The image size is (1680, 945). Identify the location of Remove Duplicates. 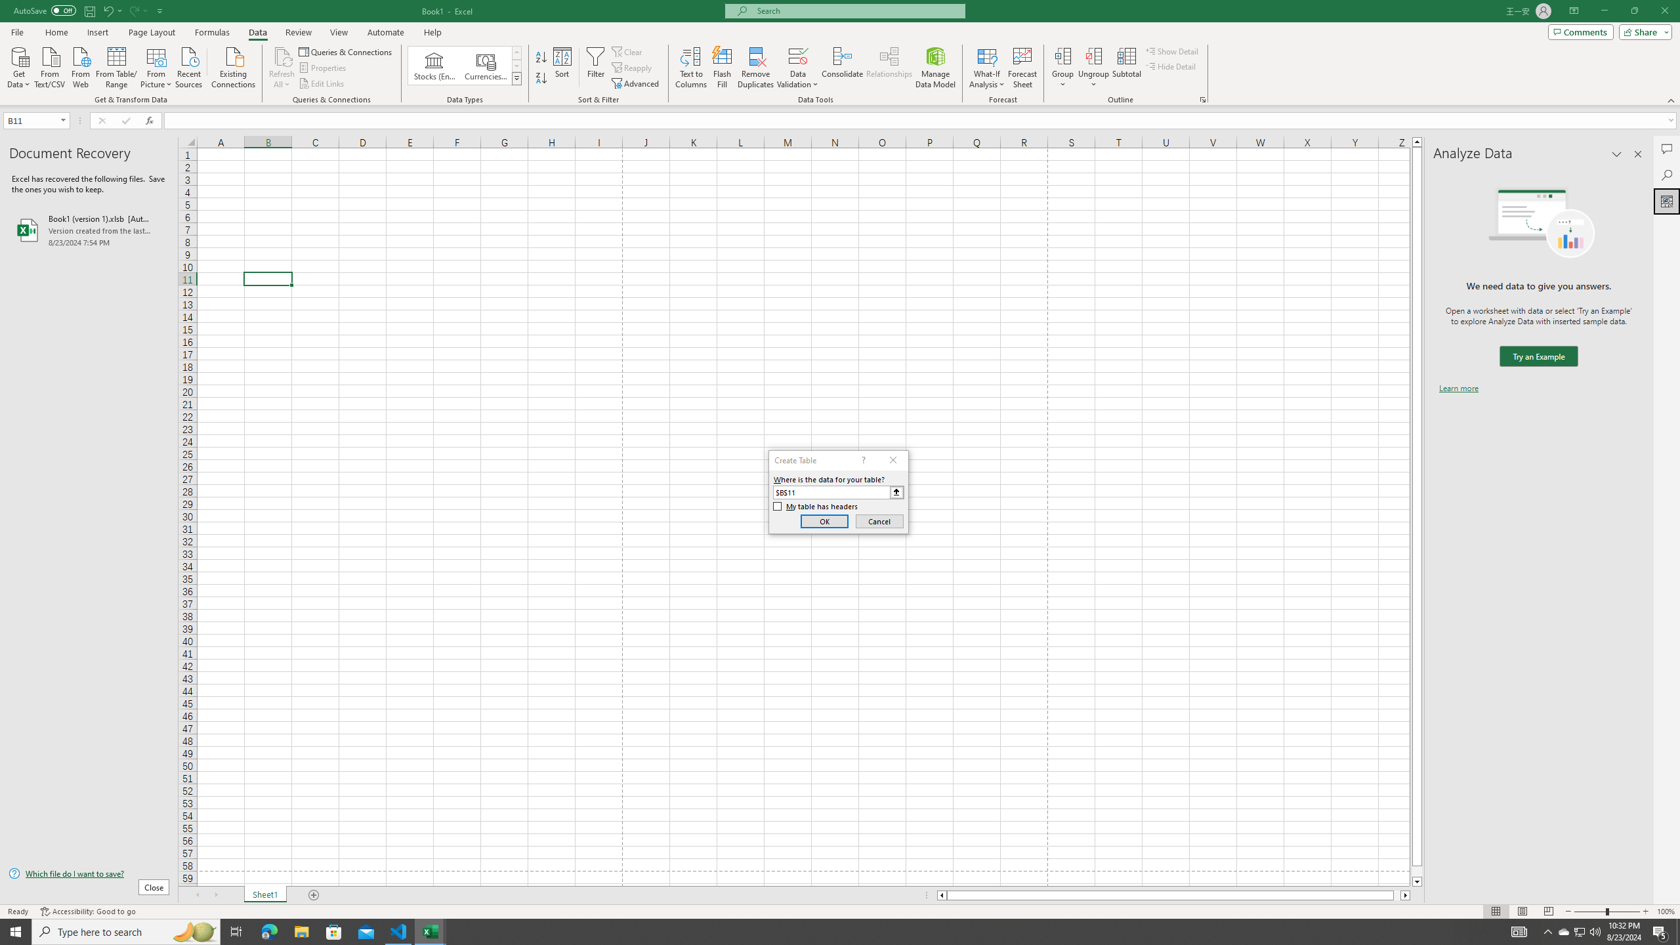
(756, 68).